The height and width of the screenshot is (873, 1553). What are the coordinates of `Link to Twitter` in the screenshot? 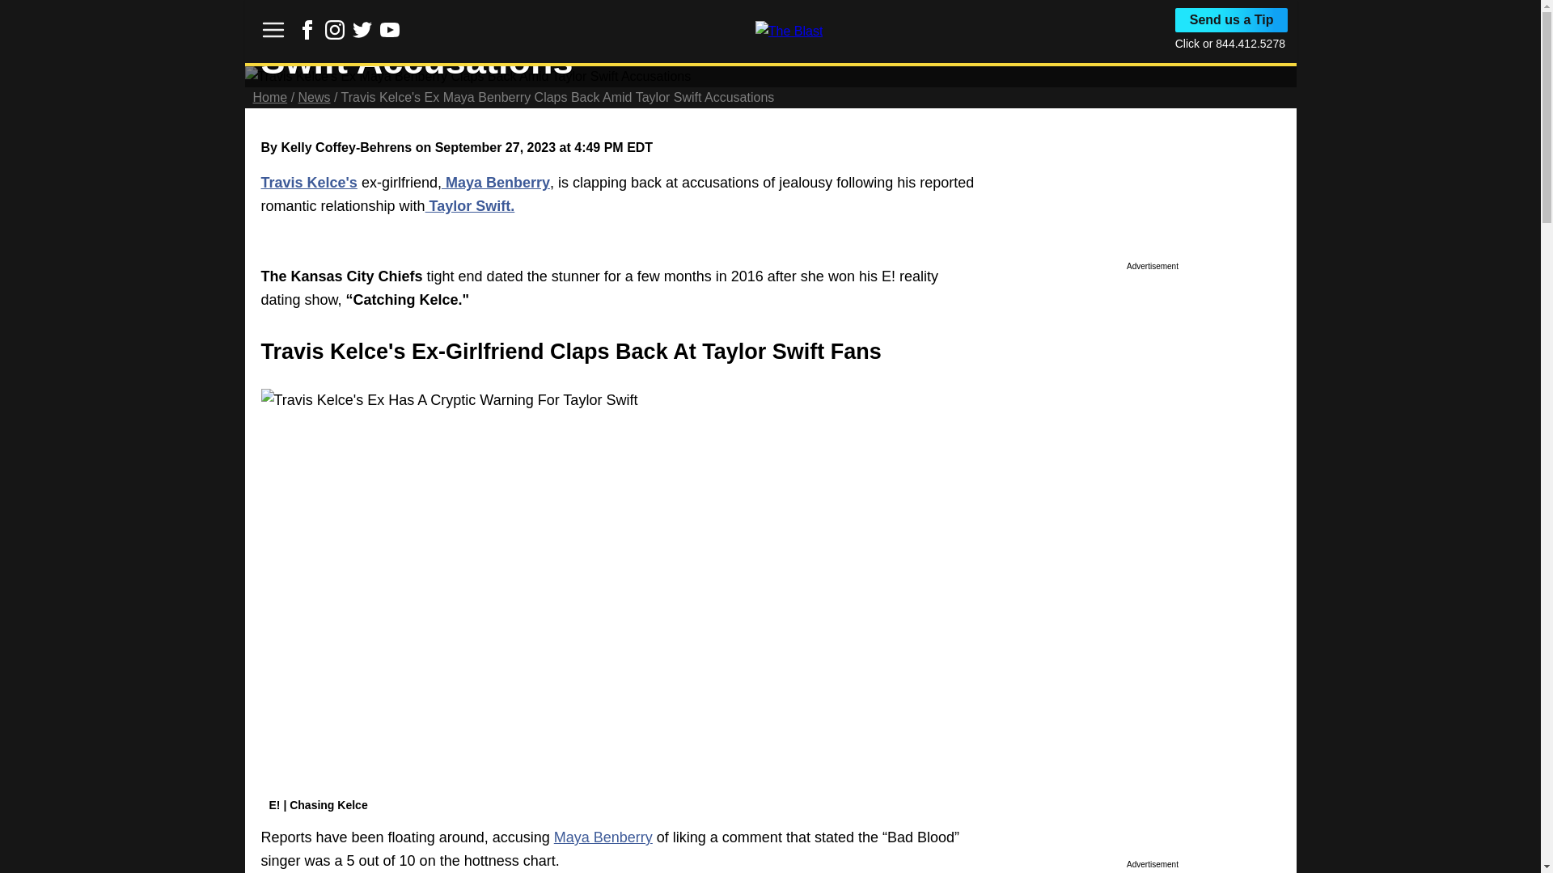 It's located at (362, 28).